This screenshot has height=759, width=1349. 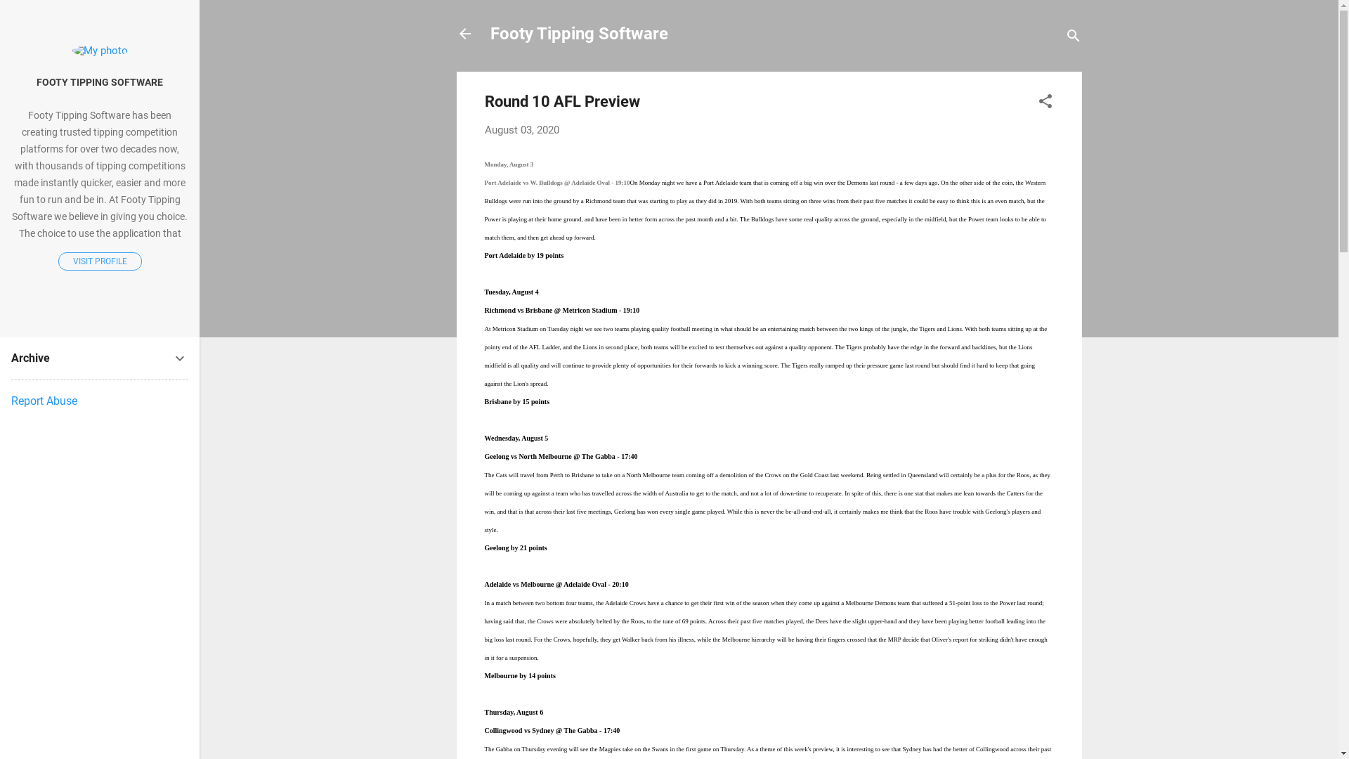 I want to click on Report Abuse, so click(x=44, y=401).